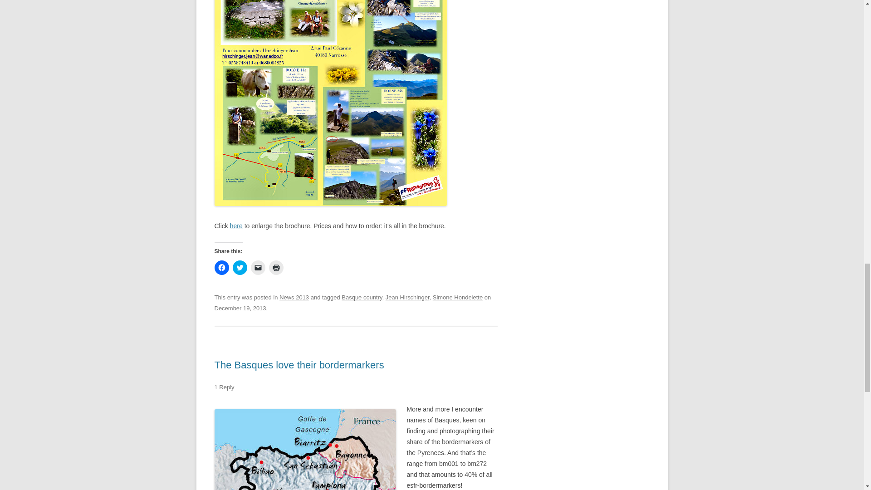 The width and height of the screenshot is (871, 490). I want to click on Basque country, so click(362, 298).